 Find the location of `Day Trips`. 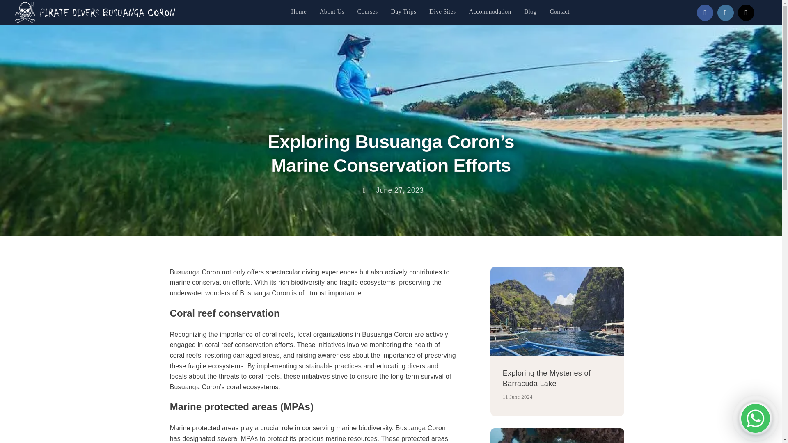

Day Trips is located at coordinates (403, 12).